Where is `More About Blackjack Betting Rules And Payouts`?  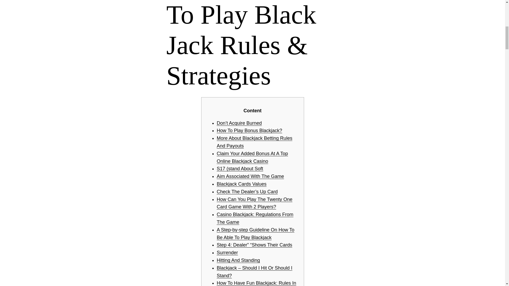 More About Blackjack Betting Rules And Payouts is located at coordinates (254, 142).